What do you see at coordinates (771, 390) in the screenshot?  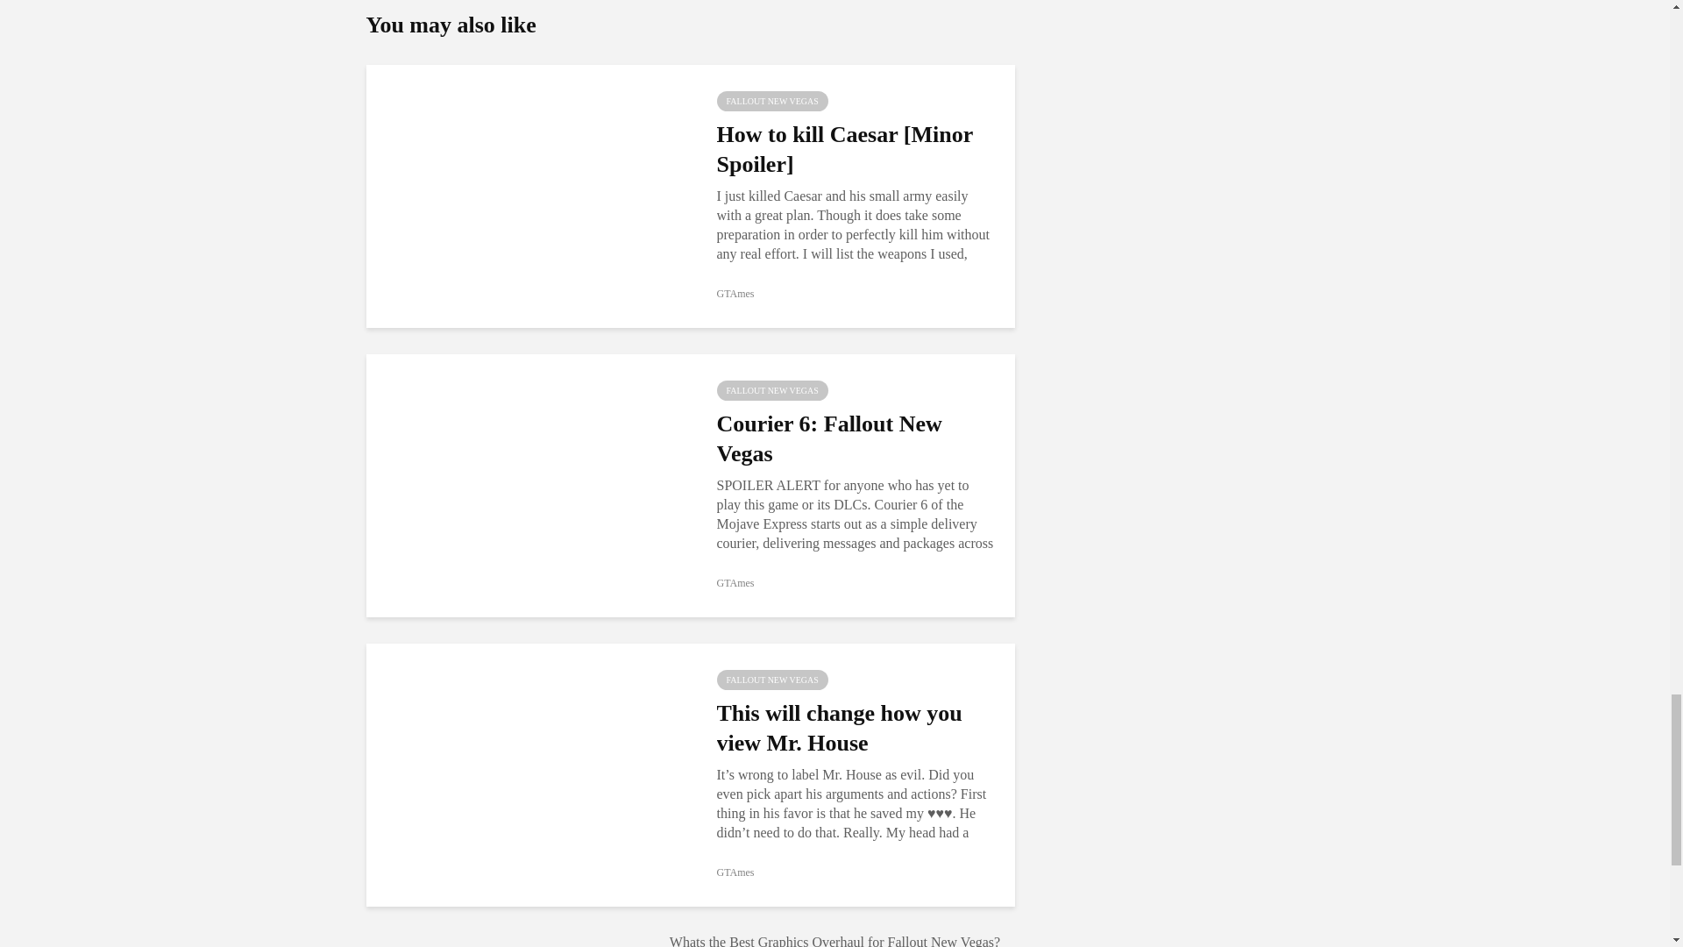 I see `FALLOUT NEW VEGAS` at bounding box center [771, 390].